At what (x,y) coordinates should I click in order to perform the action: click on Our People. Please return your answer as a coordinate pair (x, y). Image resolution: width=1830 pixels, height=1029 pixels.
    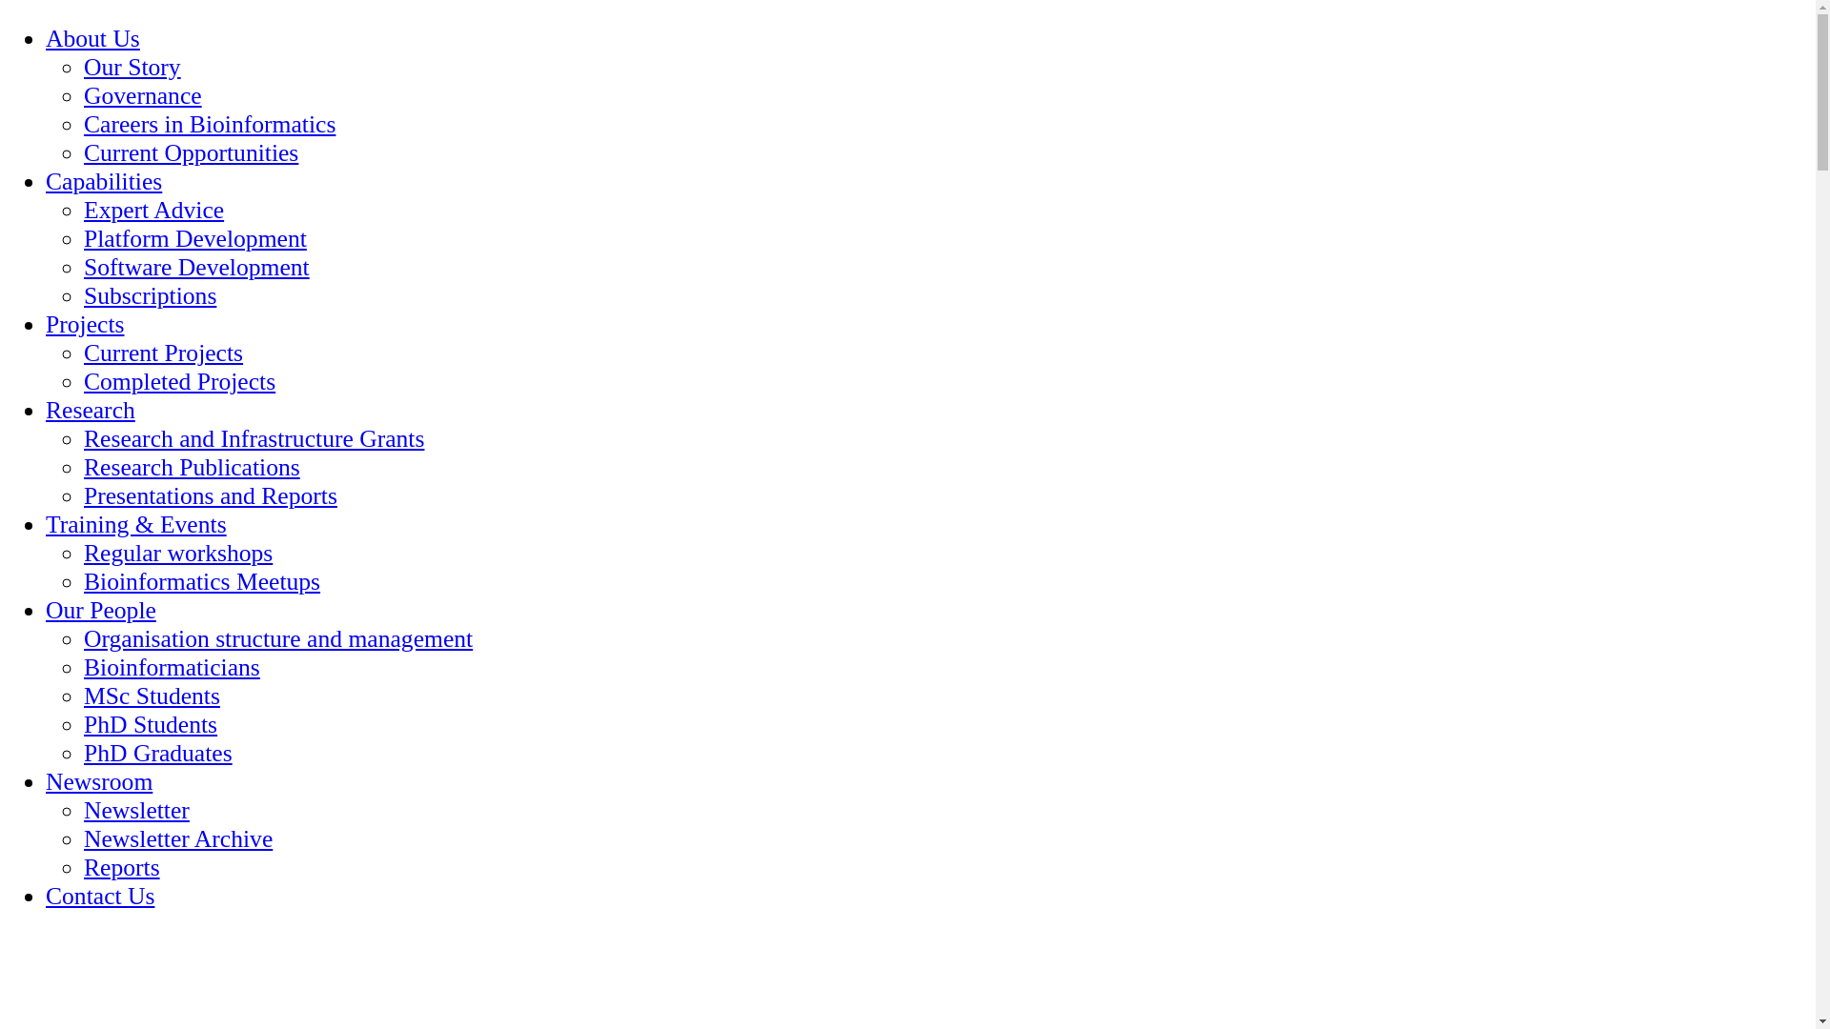
    Looking at the image, I should click on (101, 610).